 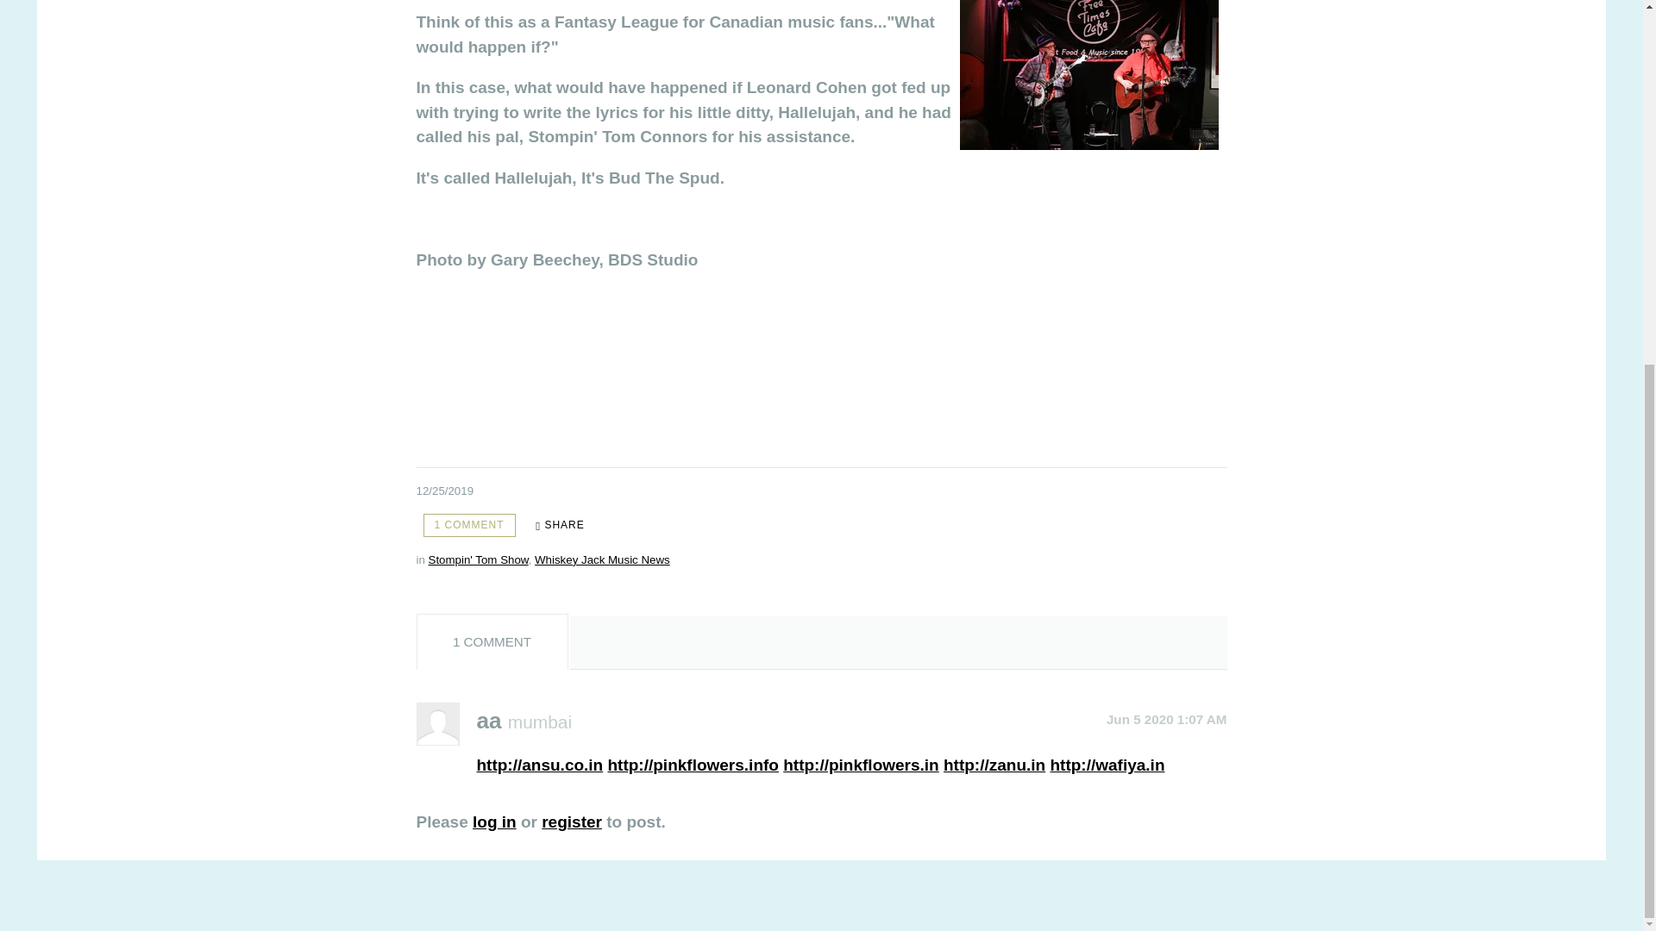 I want to click on log in, so click(x=494, y=822).